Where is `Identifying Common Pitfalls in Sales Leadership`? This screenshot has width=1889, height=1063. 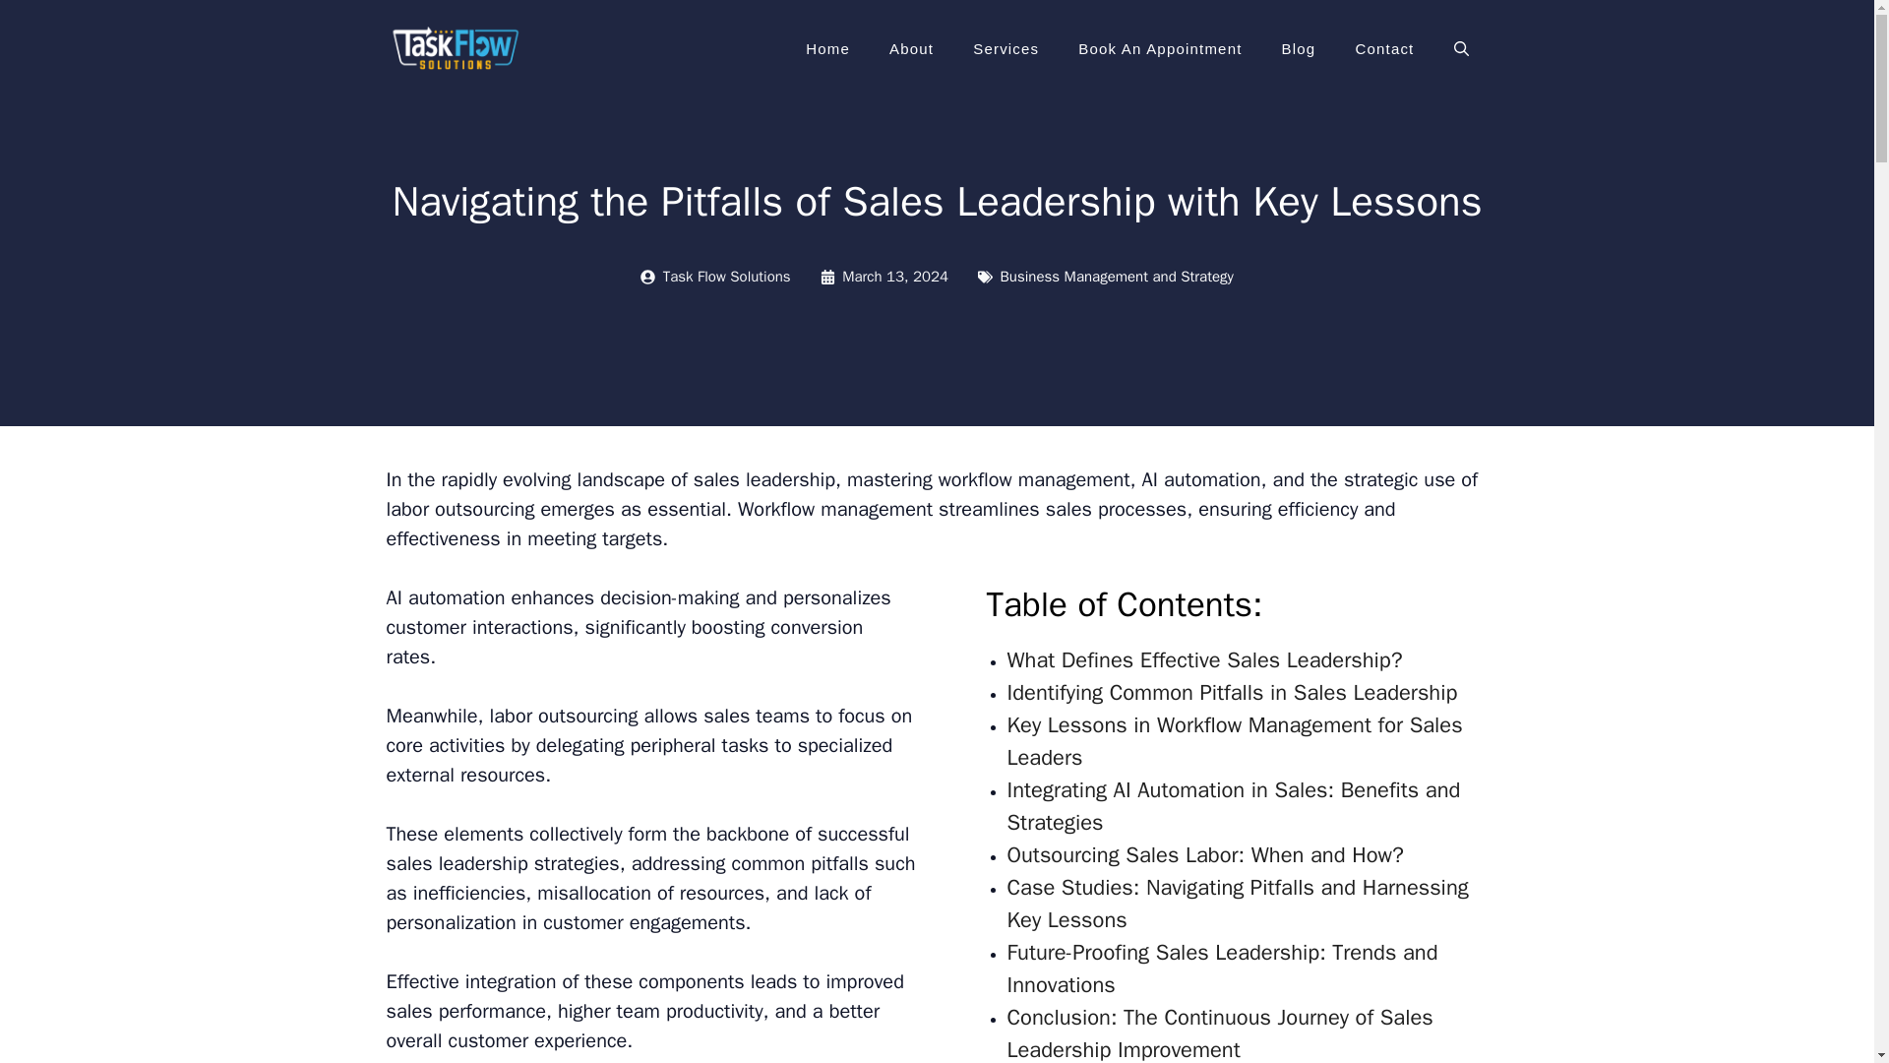 Identifying Common Pitfalls in Sales Leadership is located at coordinates (1232, 695).